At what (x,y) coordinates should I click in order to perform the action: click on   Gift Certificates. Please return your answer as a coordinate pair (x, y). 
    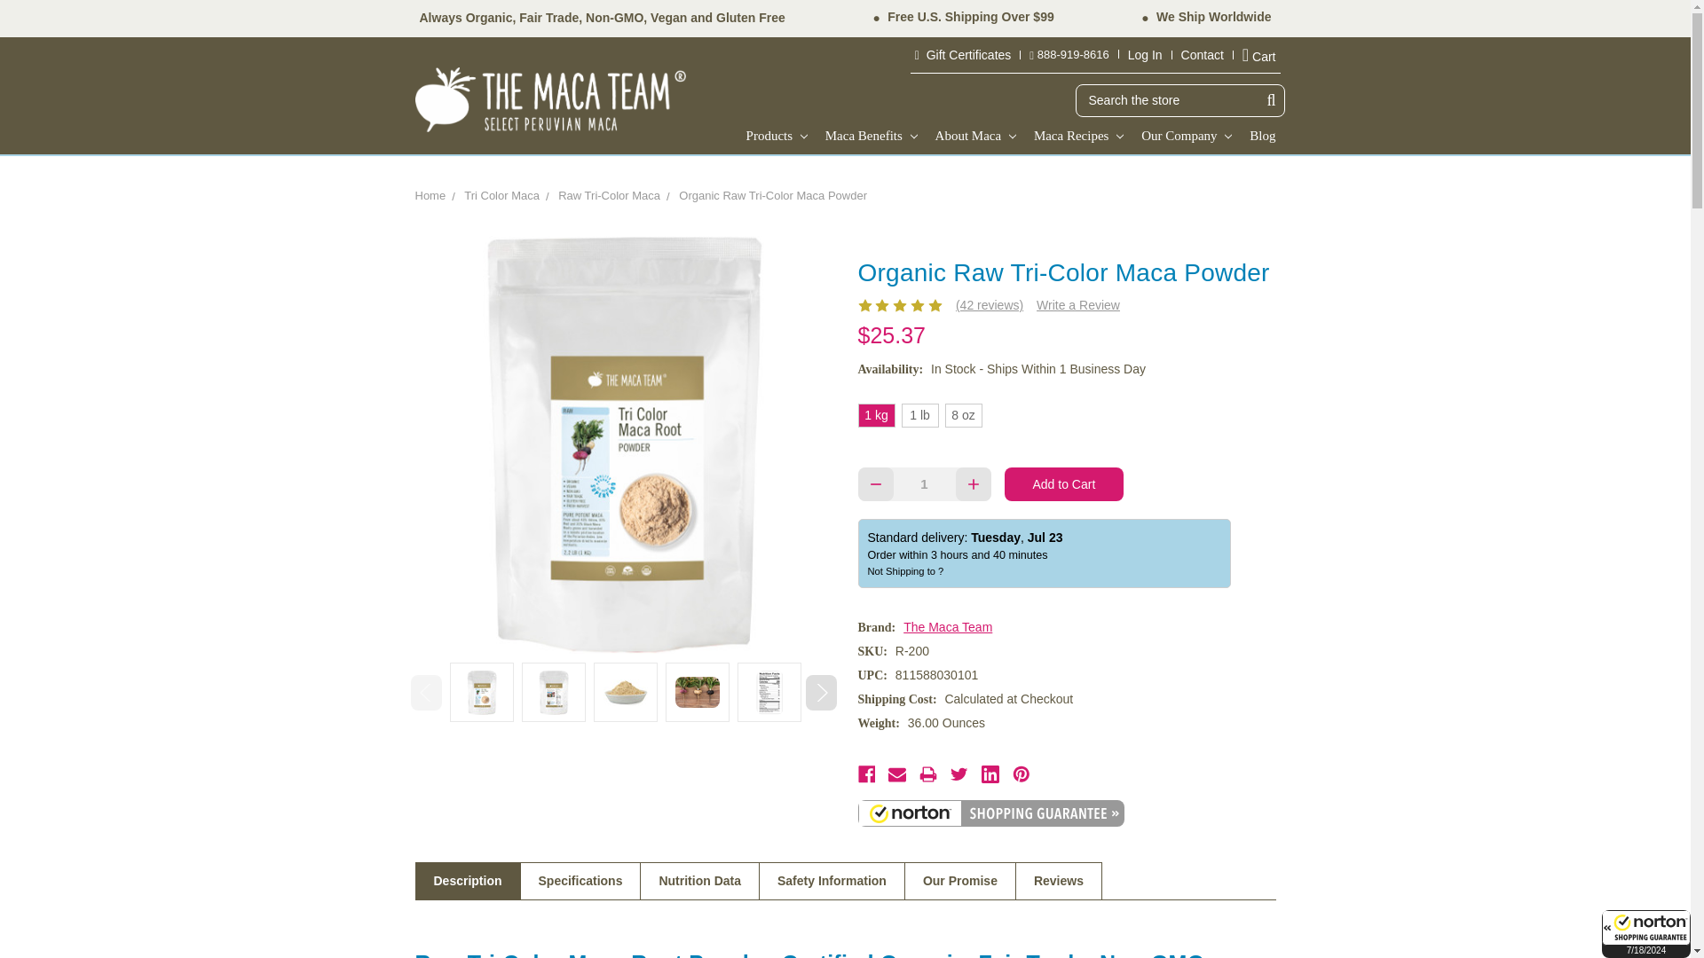
    Looking at the image, I should click on (967, 53).